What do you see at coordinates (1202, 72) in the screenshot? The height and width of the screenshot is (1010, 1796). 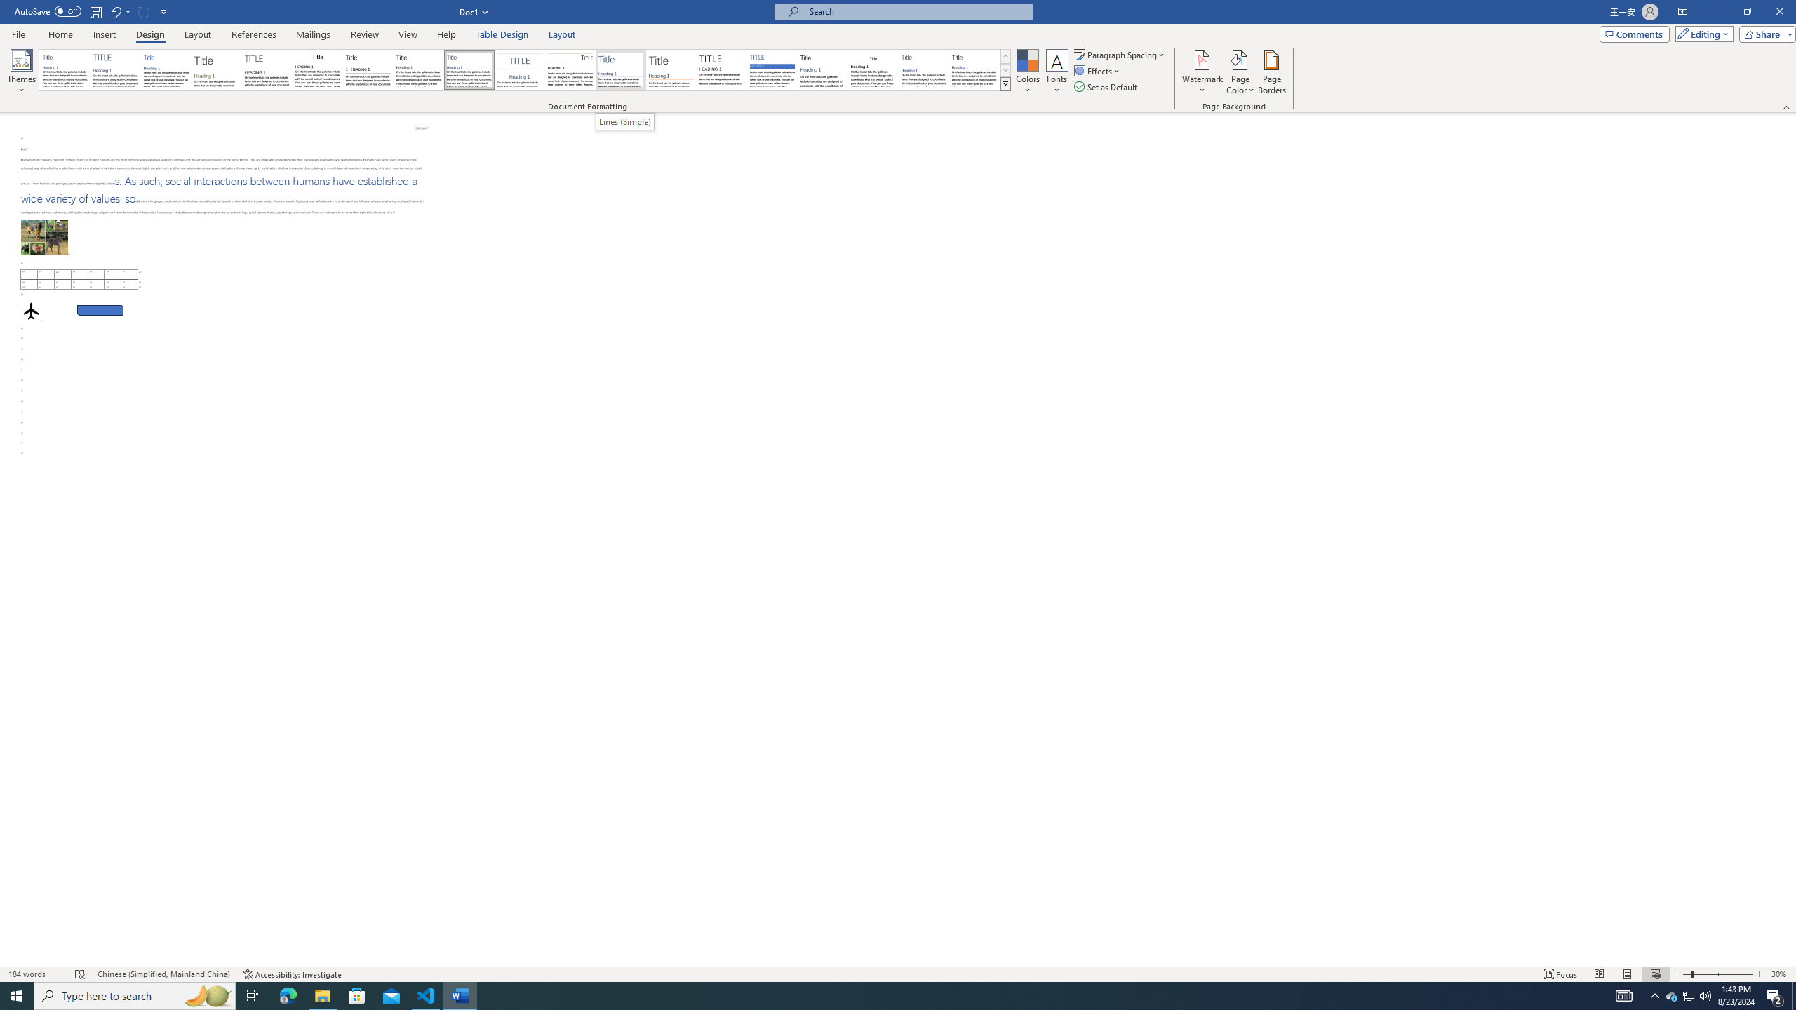 I see `Watermark` at bounding box center [1202, 72].